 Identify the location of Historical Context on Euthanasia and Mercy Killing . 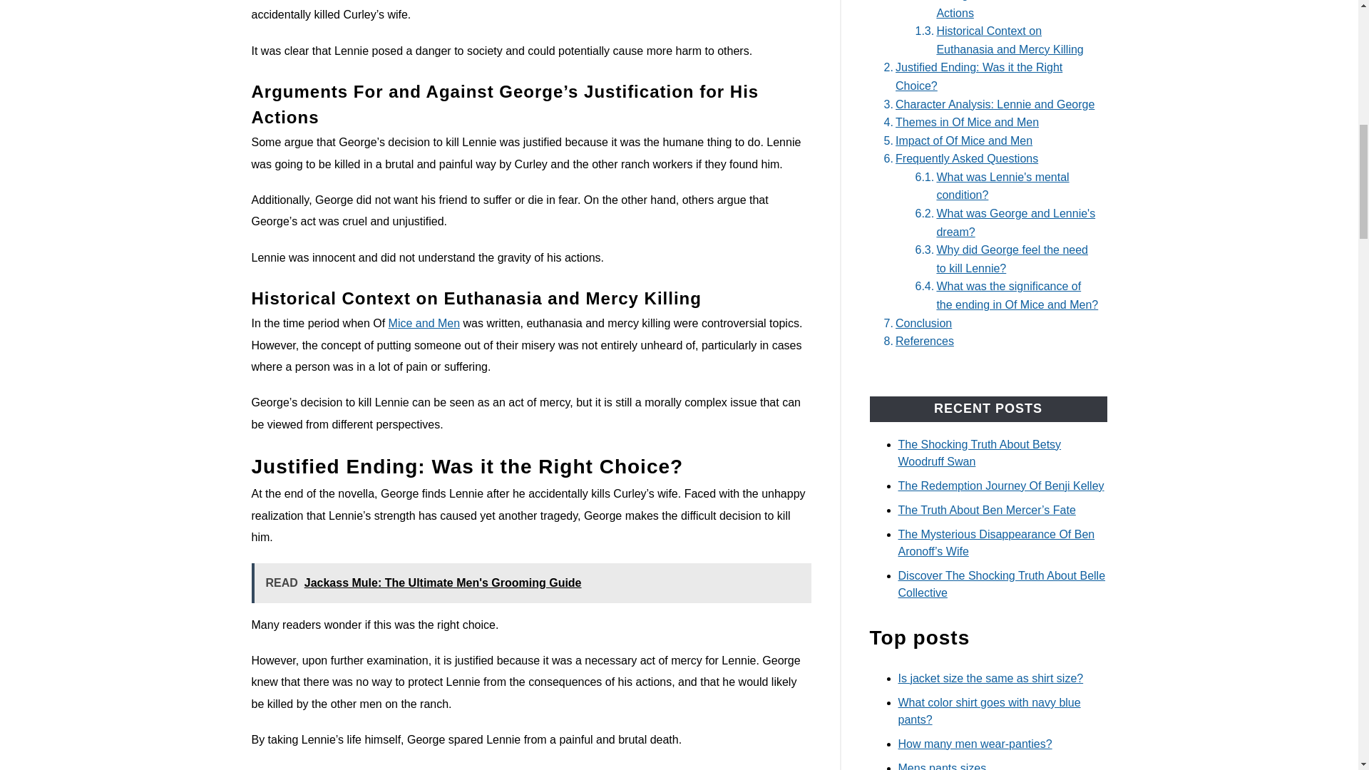
(1004, 40).